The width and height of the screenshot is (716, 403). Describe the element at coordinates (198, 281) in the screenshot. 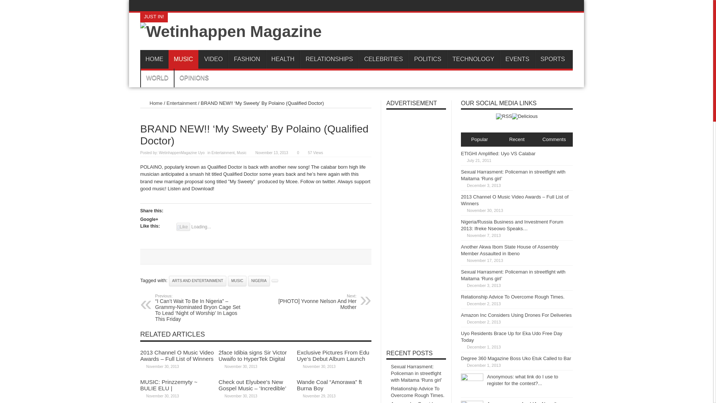

I see `ARTS AND ENTERTAINMENT` at that location.